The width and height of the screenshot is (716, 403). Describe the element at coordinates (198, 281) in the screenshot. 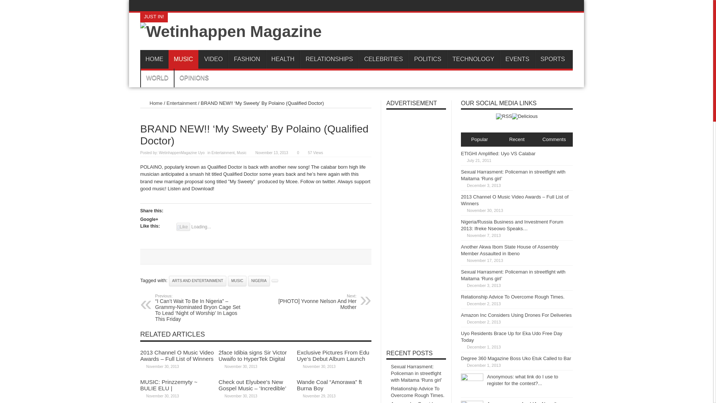

I see `ARTS AND ENTERTAINMENT` at that location.